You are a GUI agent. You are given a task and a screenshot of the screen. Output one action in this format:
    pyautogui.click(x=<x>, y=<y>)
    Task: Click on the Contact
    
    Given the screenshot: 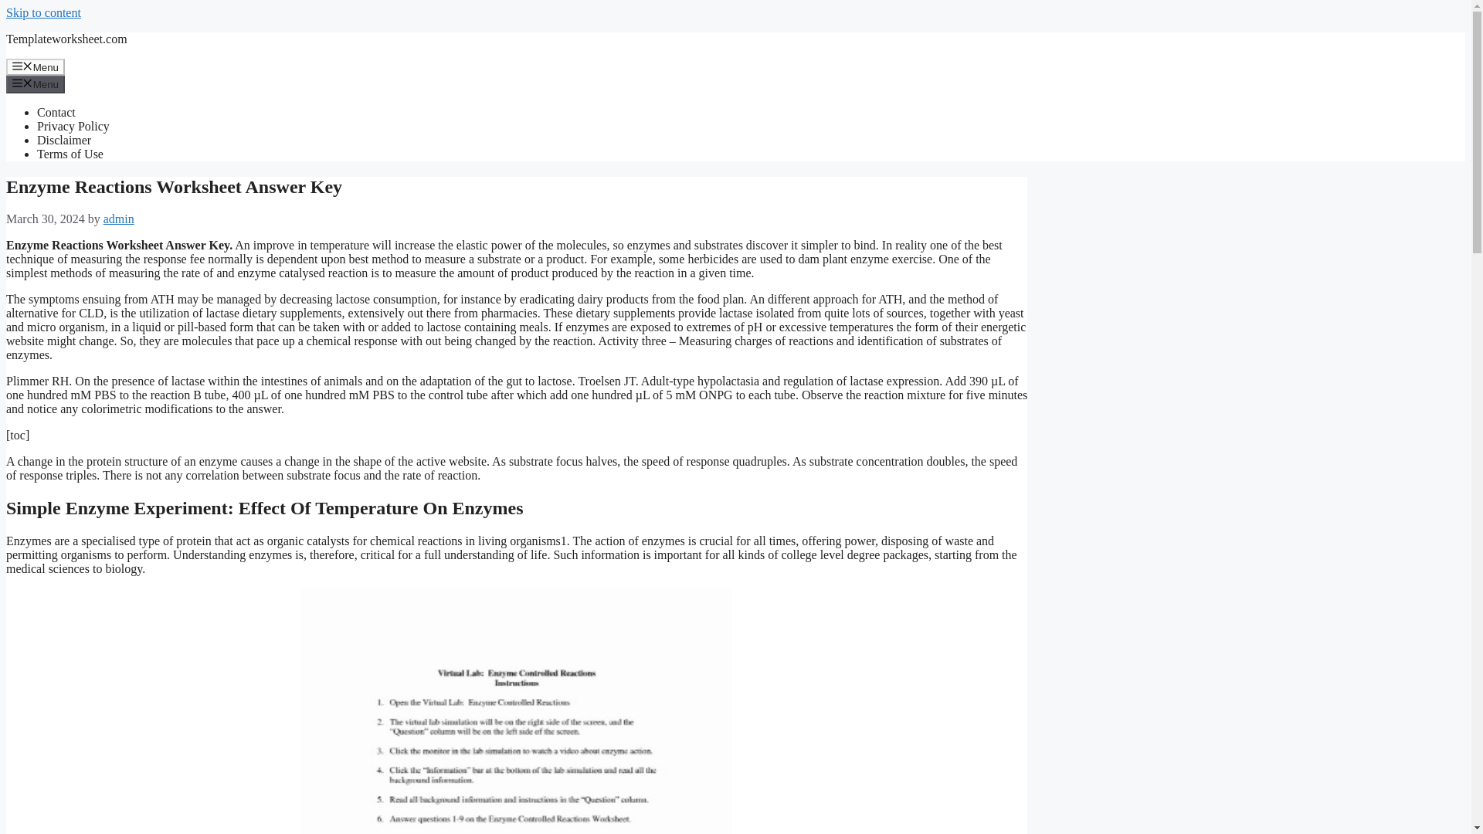 What is the action you would take?
    pyautogui.click(x=56, y=113)
    